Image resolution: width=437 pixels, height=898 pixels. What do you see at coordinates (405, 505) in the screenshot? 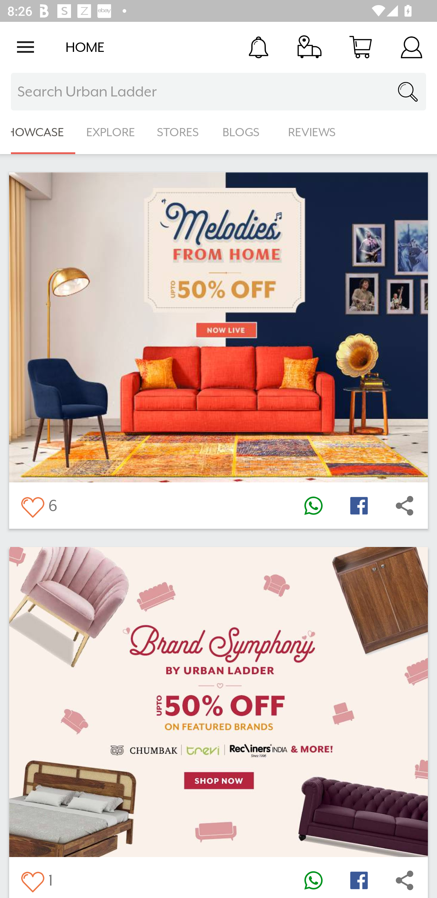
I see `` at bounding box center [405, 505].